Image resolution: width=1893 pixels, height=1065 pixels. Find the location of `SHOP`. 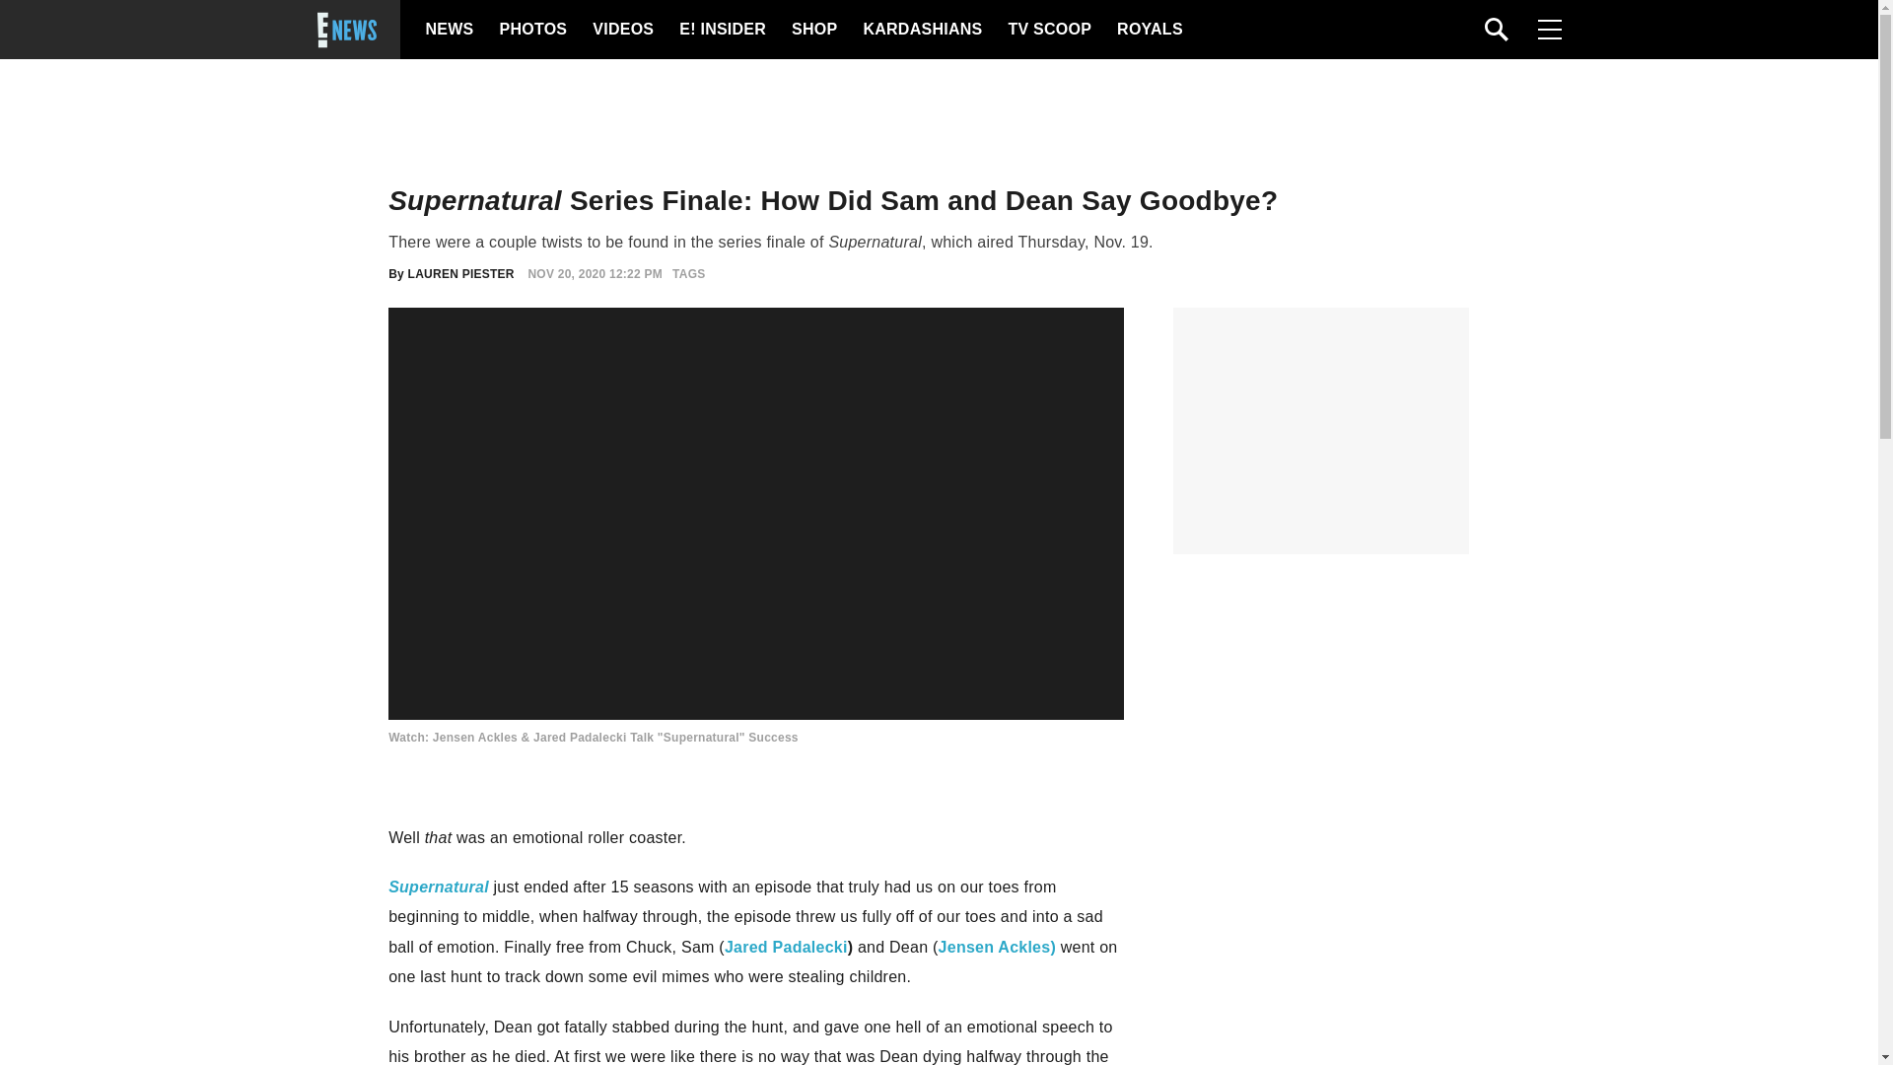

SHOP is located at coordinates (812, 30).